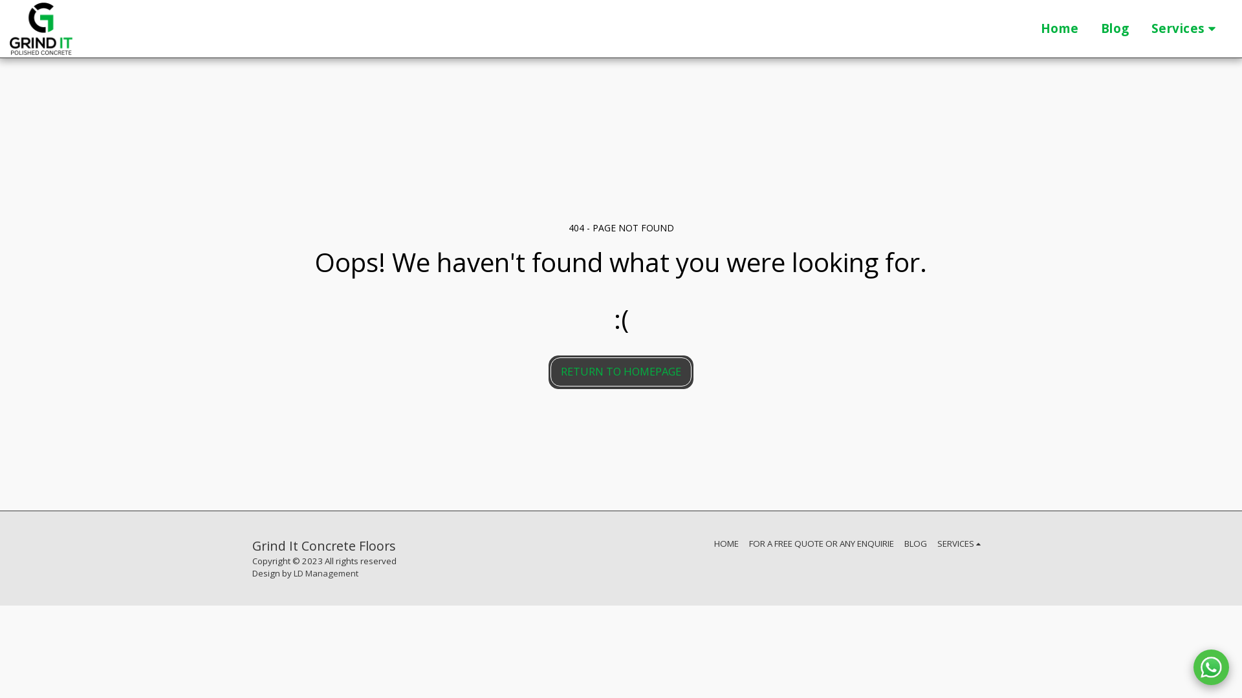  Describe the element at coordinates (326, 573) in the screenshot. I see `LD Management` at that location.